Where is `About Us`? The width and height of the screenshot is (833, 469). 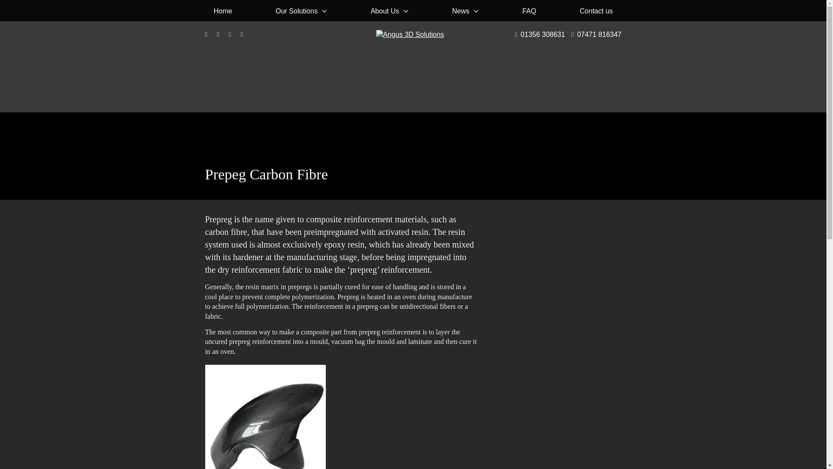
About Us is located at coordinates (389, 10).